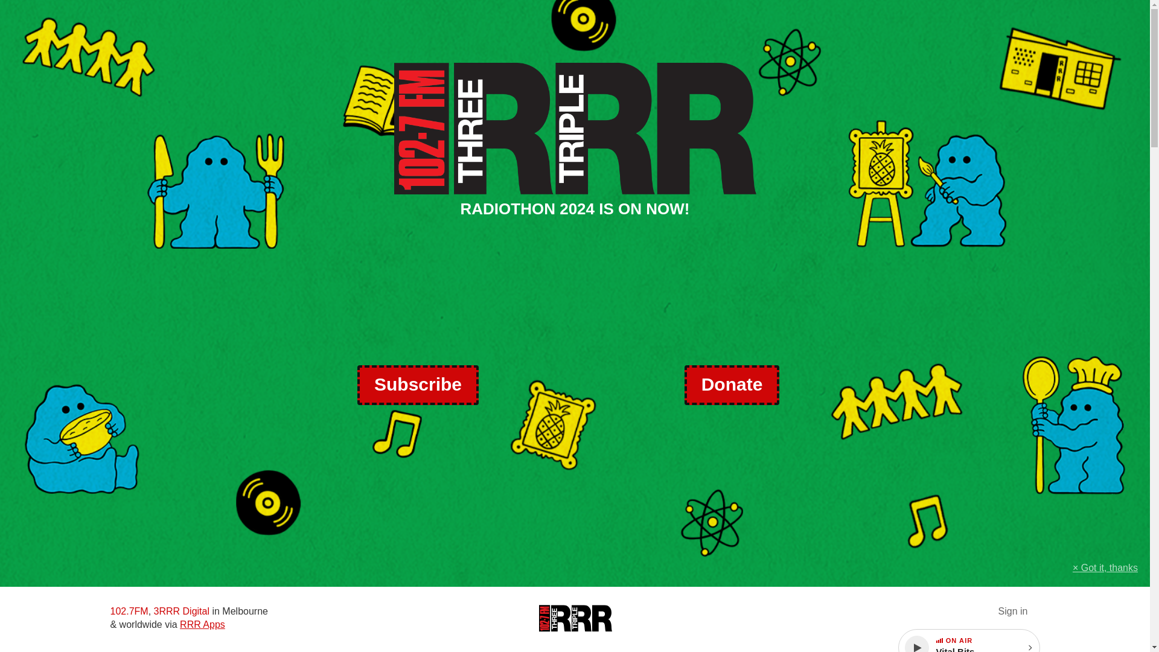 Image resolution: width=1159 pixels, height=652 pixels. What do you see at coordinates (1013, 611) in the screenshot?
I see `Sign in` at bounding box center [1013, 611].